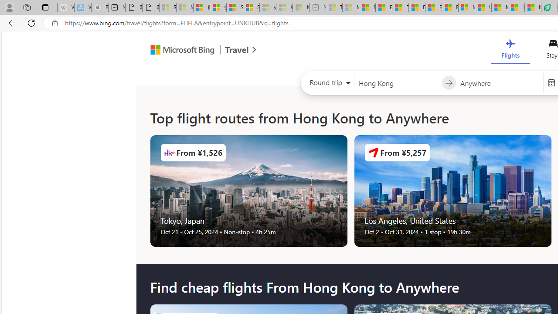  Describe the element at coordinates (327, 85) in the screenshot. I see `Select trip type` at that location.